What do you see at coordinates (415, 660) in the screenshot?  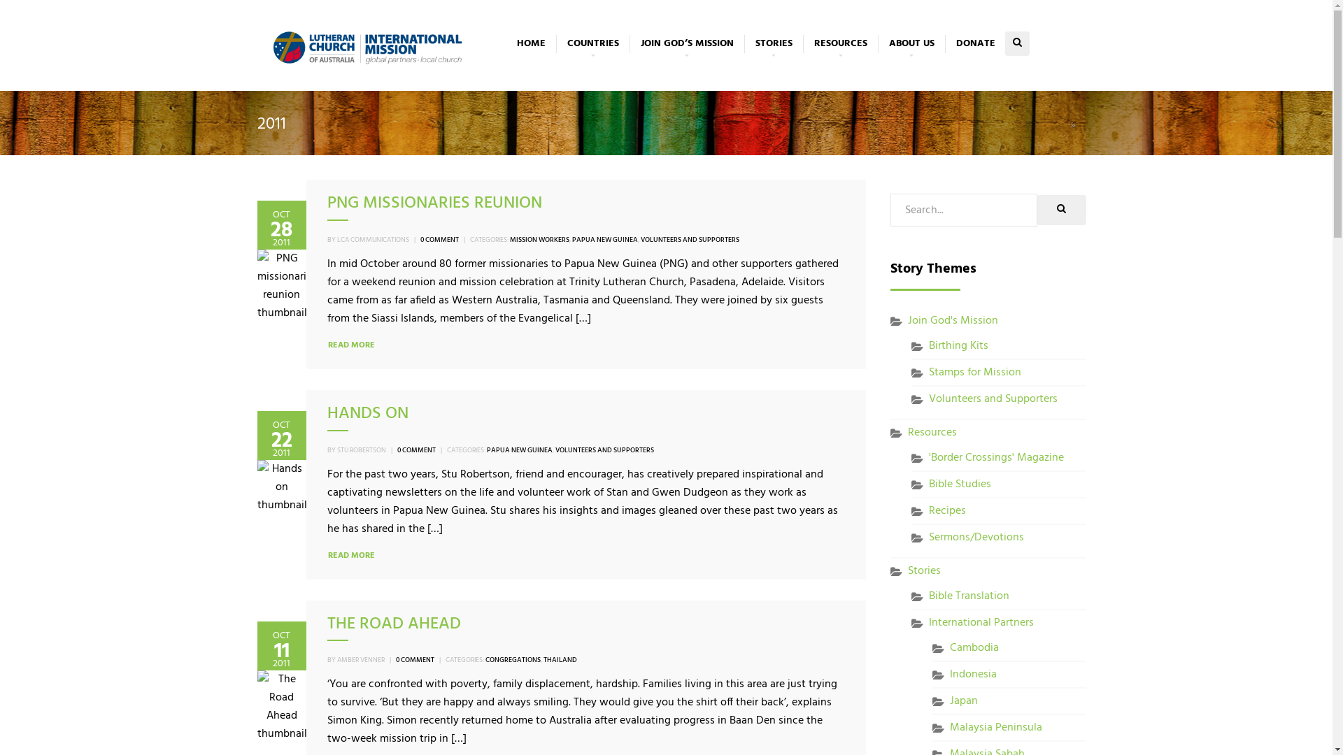 I see `0 COMMENT` at bounding box center [415, 660].